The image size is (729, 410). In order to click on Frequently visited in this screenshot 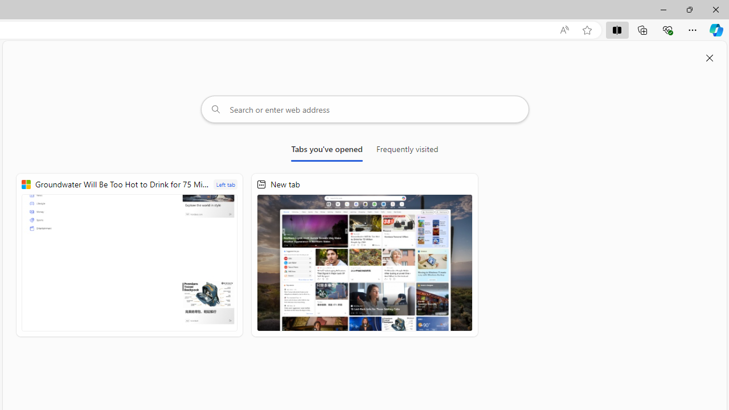, I will do `click(407, 151)`.